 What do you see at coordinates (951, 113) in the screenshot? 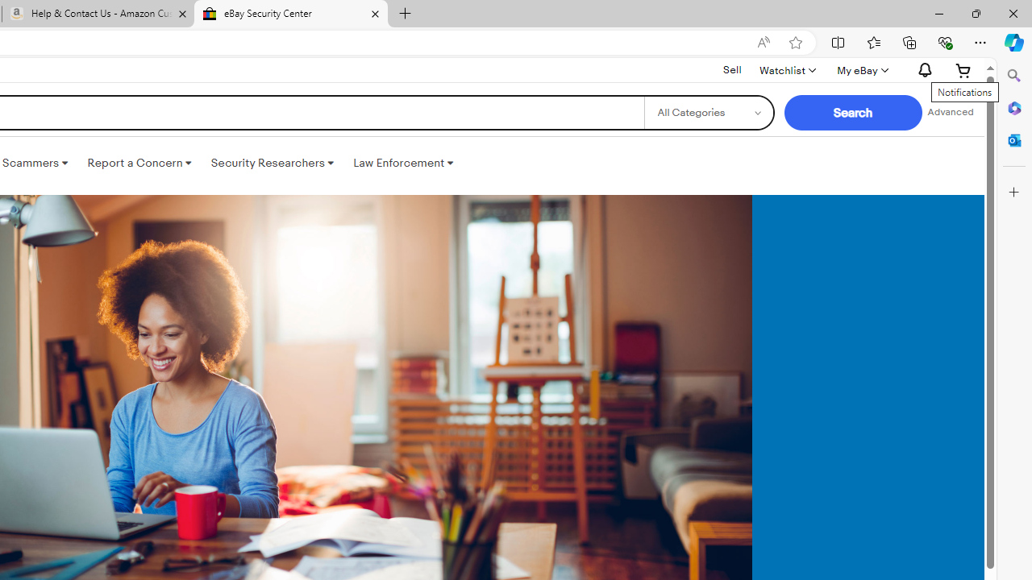
I see `Advanced Search` at bounding box center [951, 113].